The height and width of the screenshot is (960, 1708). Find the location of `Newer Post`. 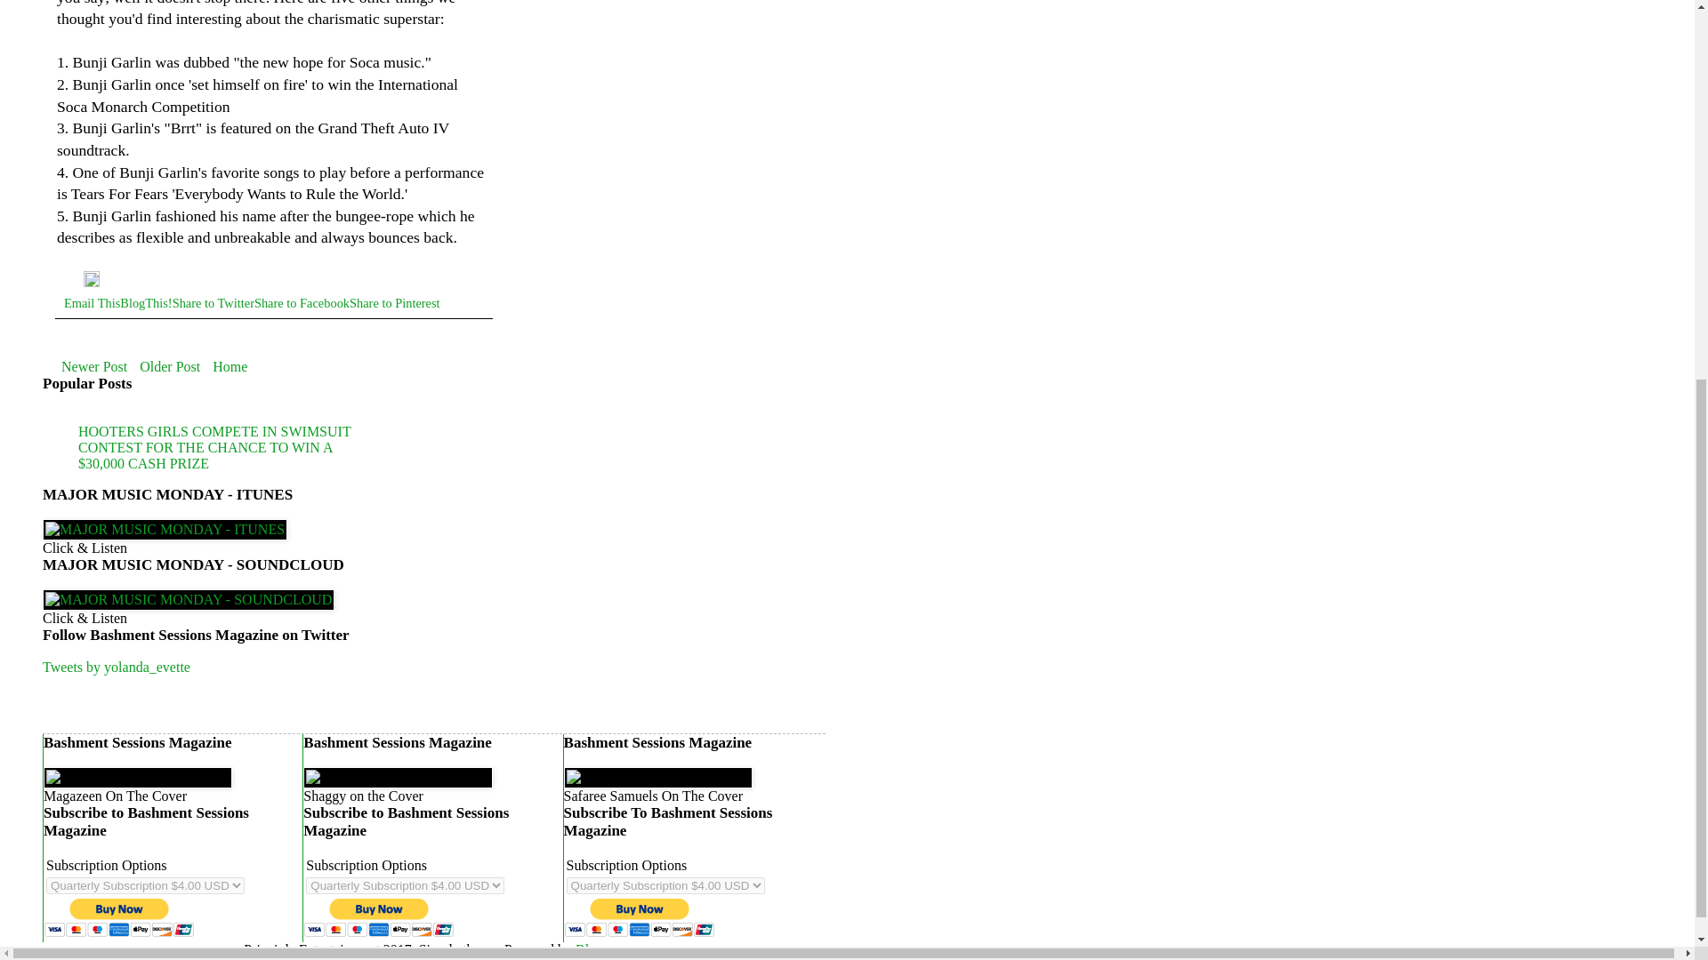

Newer Post is located at coordinates (93, 366).